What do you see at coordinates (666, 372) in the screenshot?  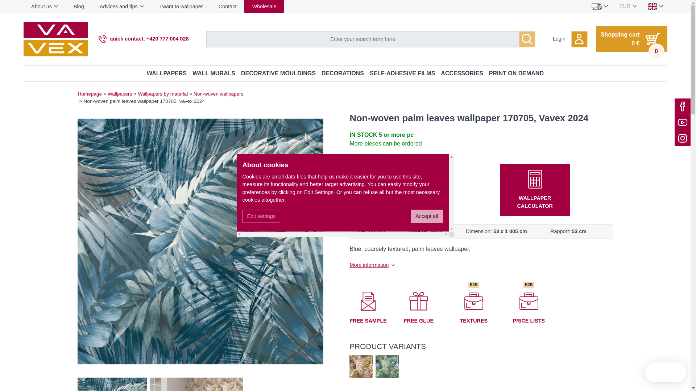 I see `Smartsupp widget button` at bounding box center [666, 372].